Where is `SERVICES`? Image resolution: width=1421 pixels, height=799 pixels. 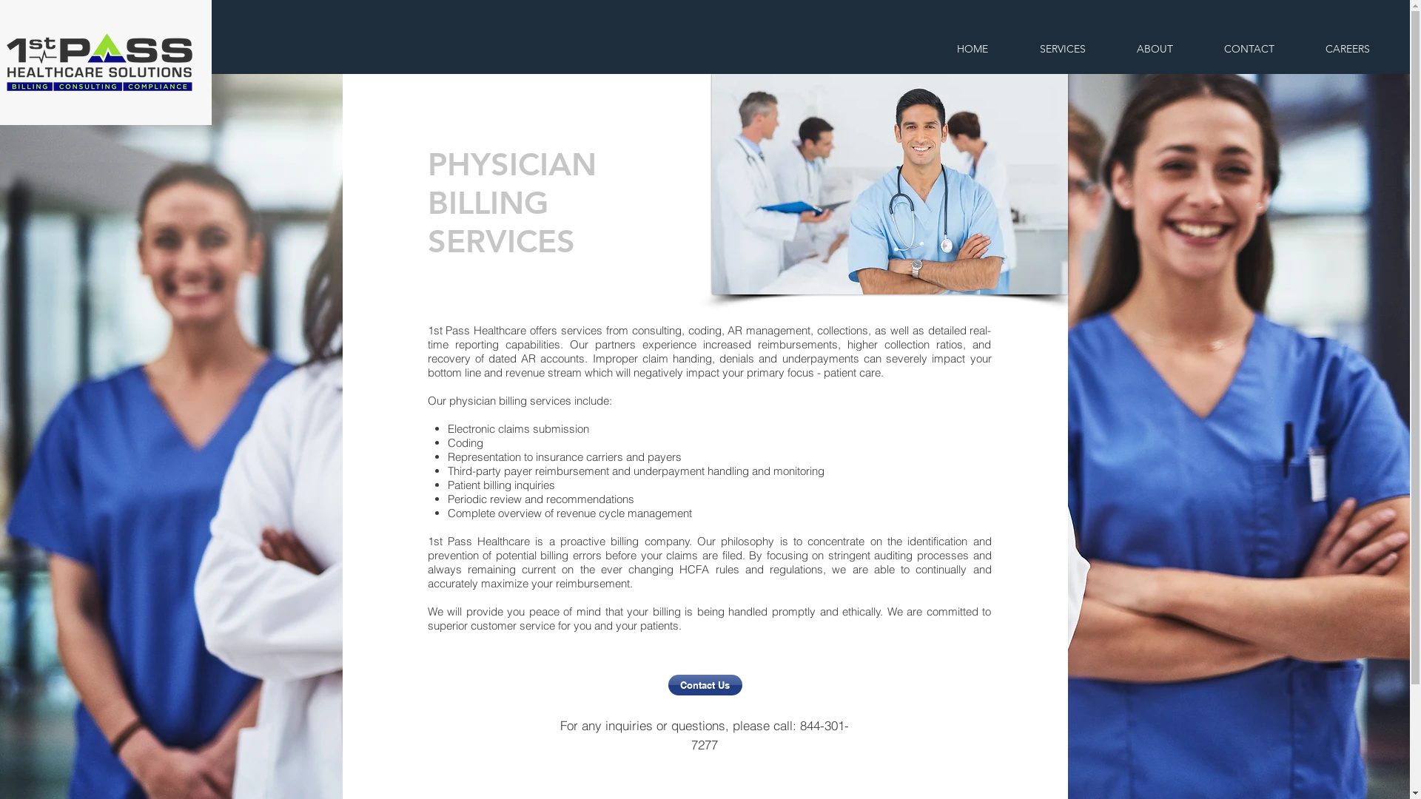 SERVICES is located at coordinates (1063, 49).